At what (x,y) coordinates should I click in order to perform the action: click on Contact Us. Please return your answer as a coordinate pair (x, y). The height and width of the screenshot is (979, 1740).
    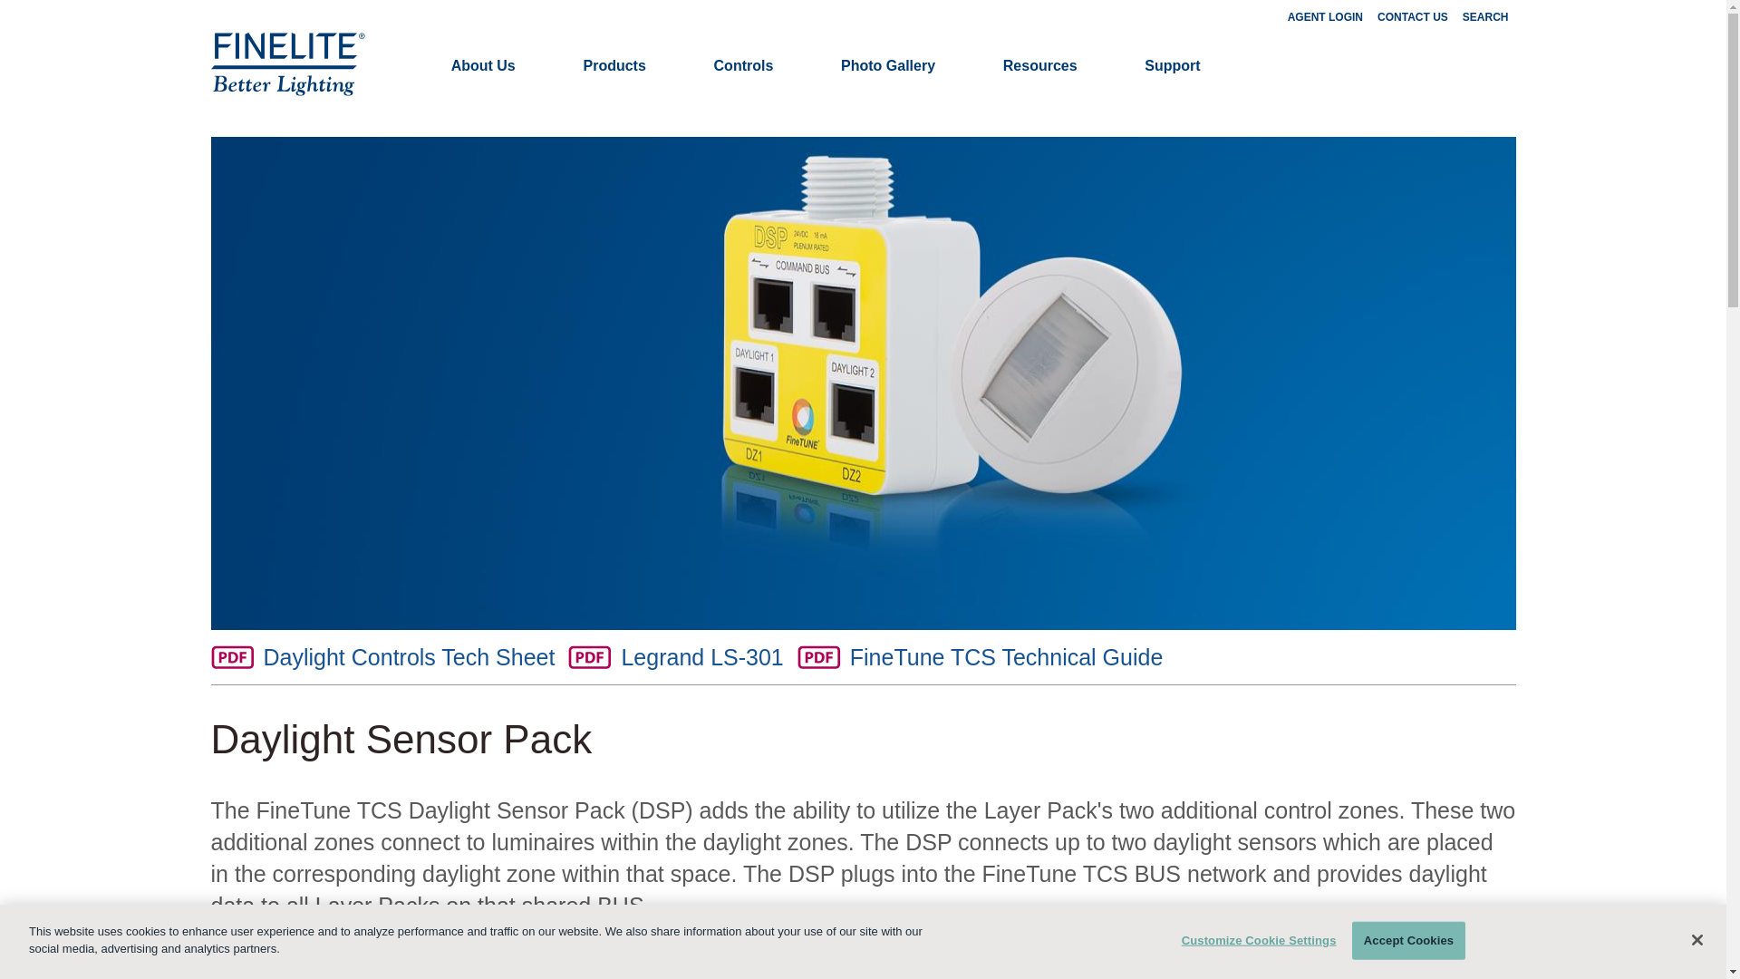
    Looking at the image, I should click on (1412, 16).